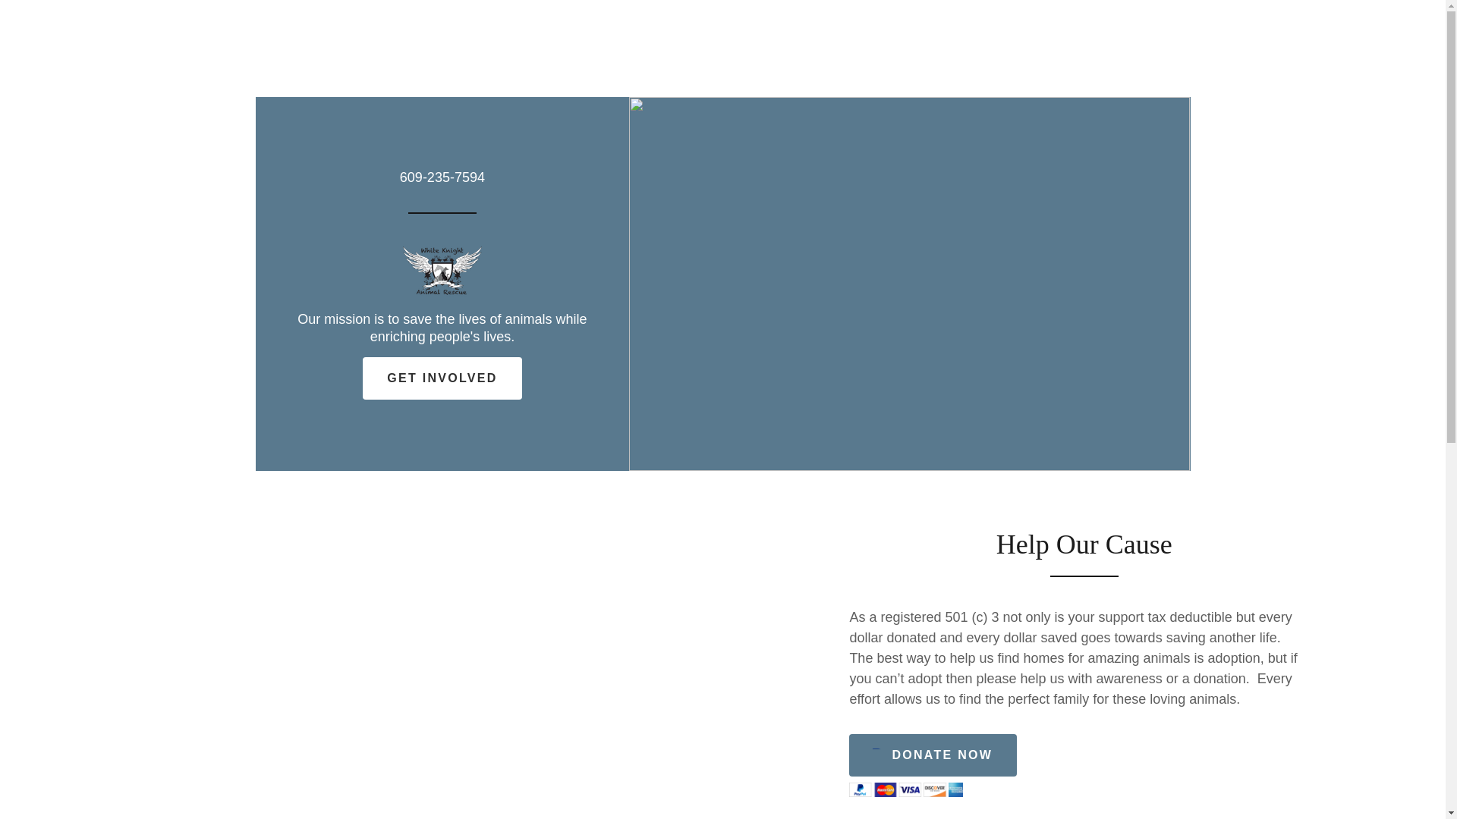 Image resolution: width=1457 pixels, height=819 pixels. Describe the element at coordinates (442, 378) in the screenshot. I see `GET INVOLVED` at that location.